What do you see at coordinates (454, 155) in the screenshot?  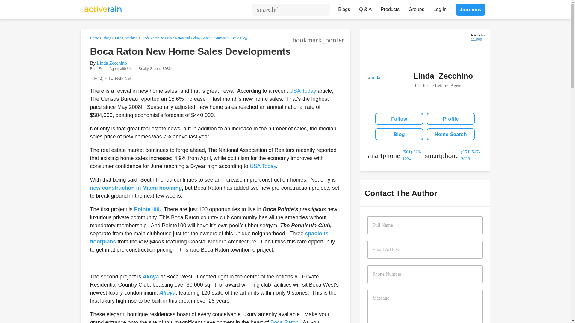 I see `cell` at bounding box center [454, 155].